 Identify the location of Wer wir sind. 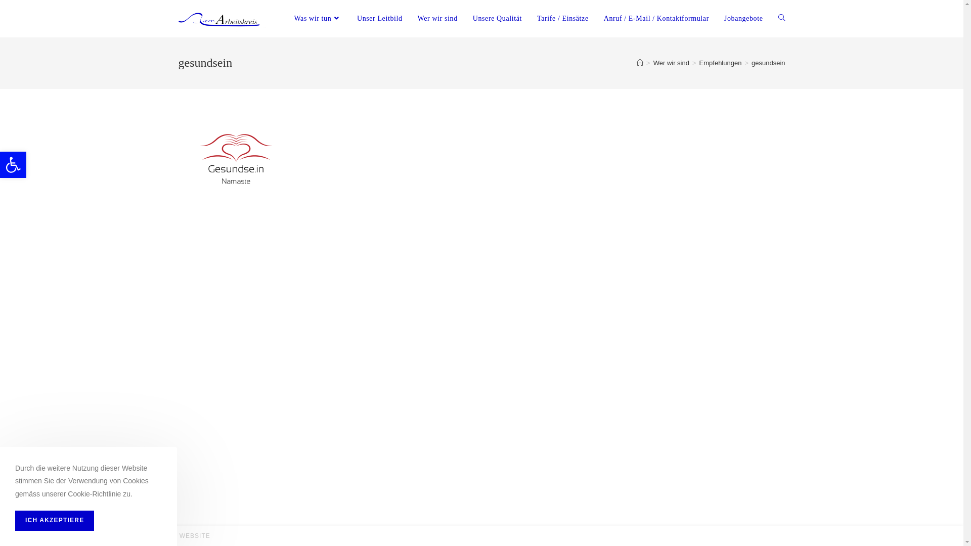
(672, 63).